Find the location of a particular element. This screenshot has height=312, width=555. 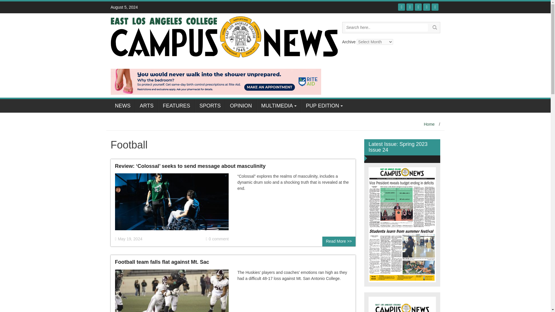

Twitter is located at coordinates (410, 7).